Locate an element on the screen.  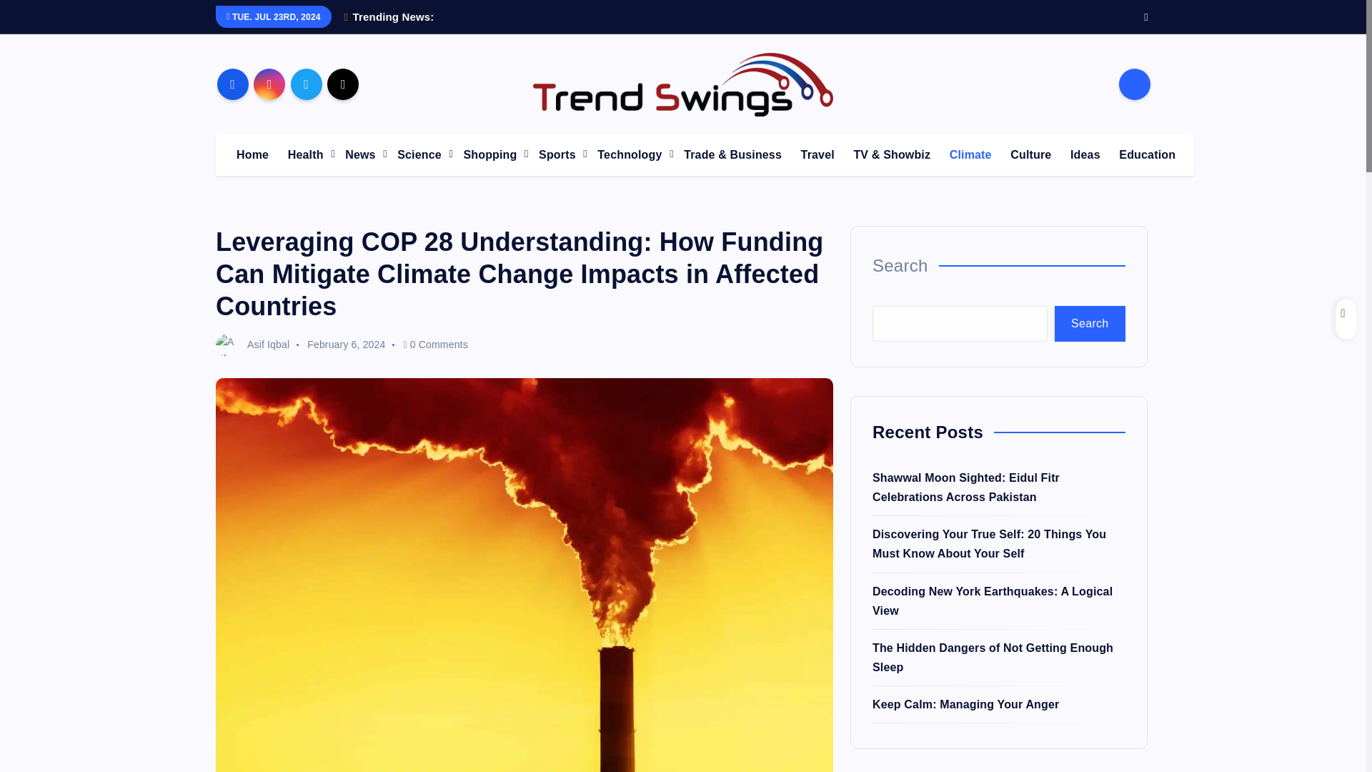
Home is located at coordinates (252, 154).